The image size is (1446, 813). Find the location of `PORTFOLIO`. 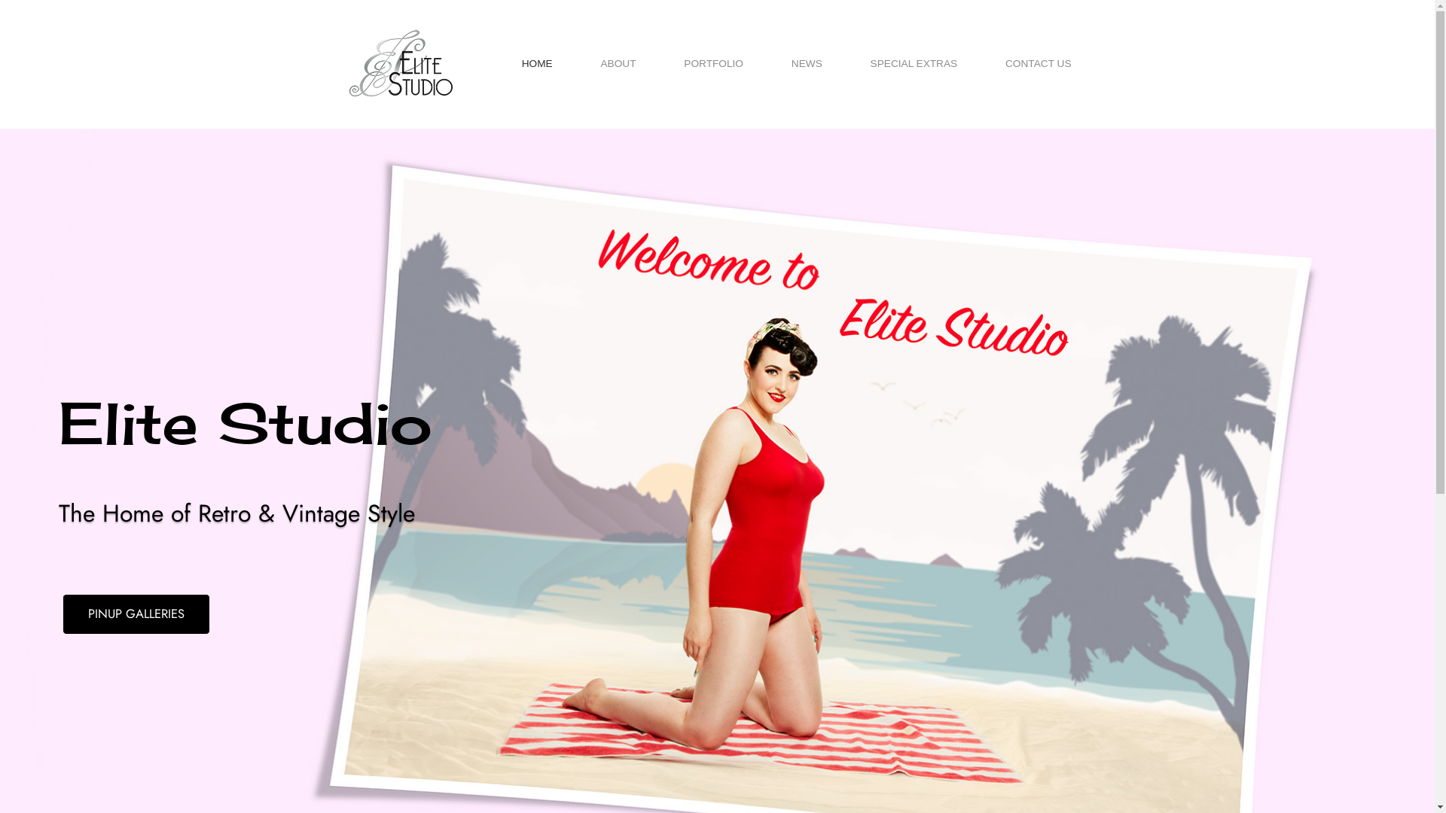

PORTFOLIO is located at coordinates (714, 64).